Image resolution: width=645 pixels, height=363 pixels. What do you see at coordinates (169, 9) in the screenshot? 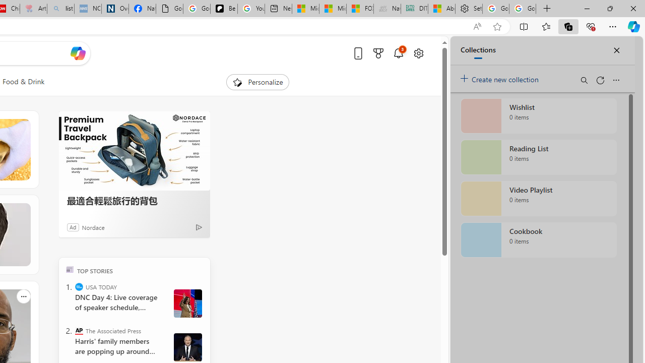
I see `Google Analytics Opt-out Browser Add-on Download Page` at bounding box center [169, 9].